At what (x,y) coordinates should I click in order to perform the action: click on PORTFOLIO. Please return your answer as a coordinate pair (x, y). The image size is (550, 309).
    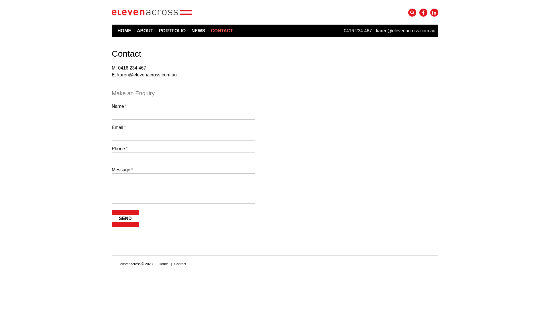
    Looking at the image, I should click on (172, 31).